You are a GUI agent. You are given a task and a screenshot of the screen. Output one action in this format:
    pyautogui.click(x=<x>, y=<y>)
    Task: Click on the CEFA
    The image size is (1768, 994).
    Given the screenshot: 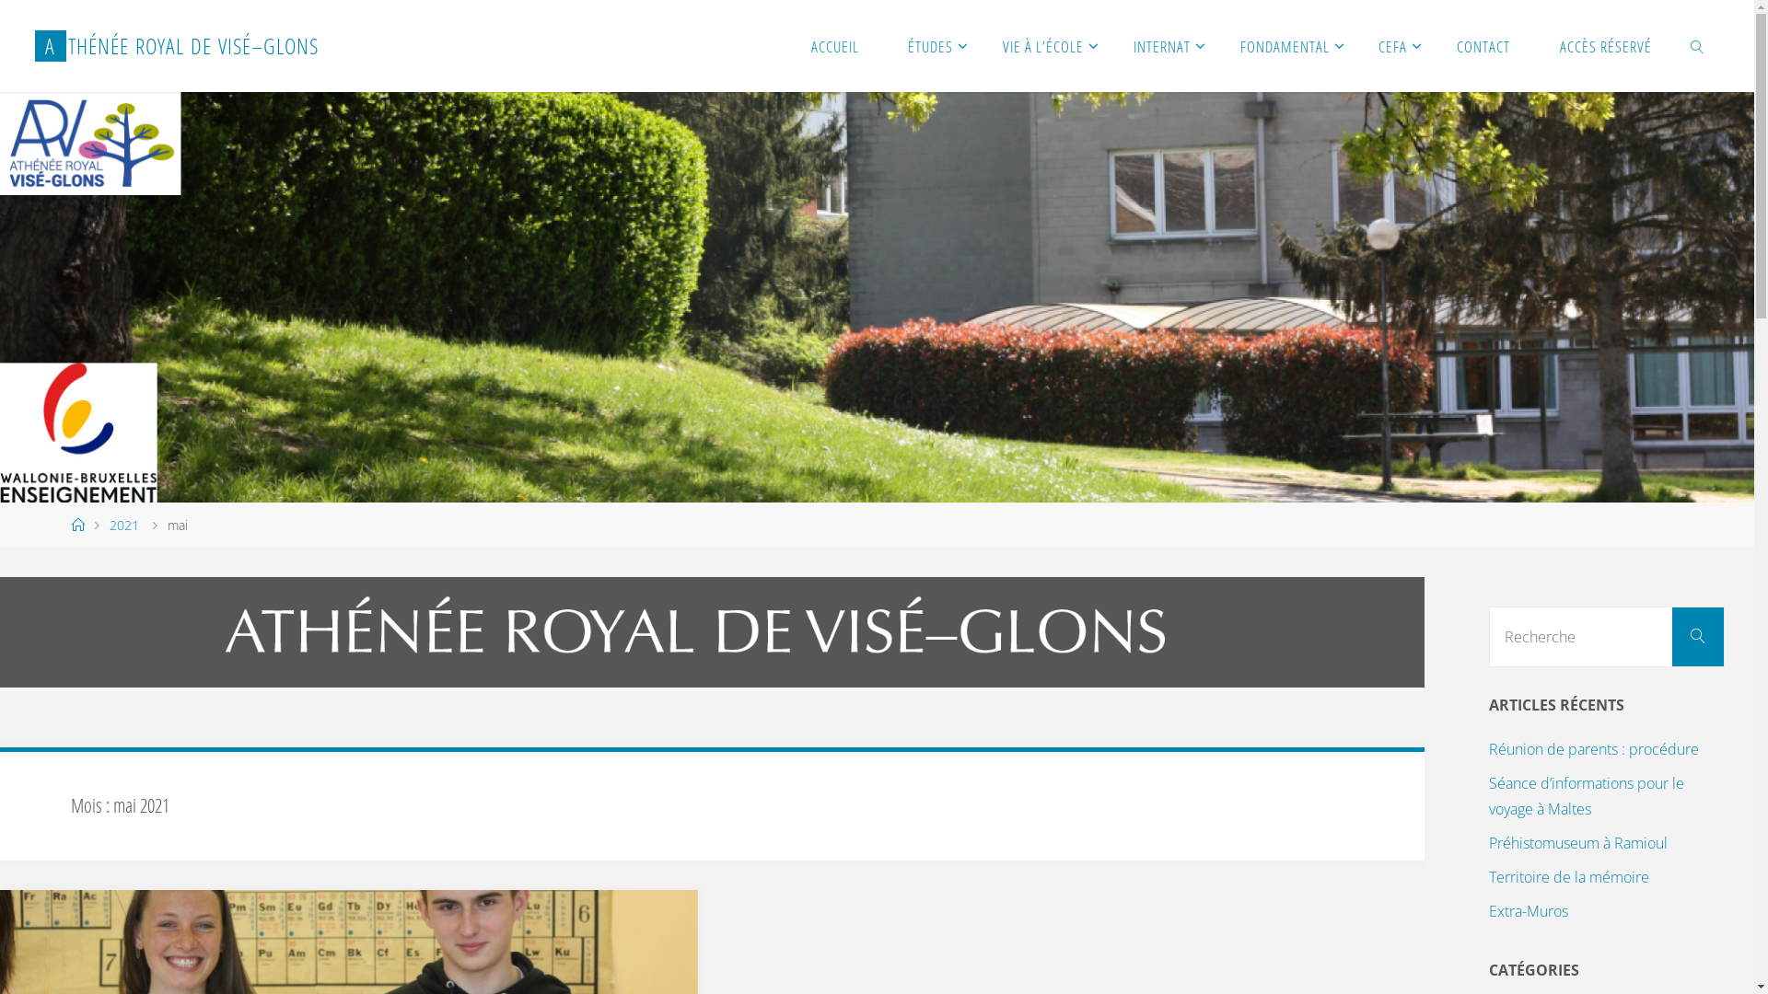 What is the action you would take?
    pyautogui.click(x=1394, y=46)
    